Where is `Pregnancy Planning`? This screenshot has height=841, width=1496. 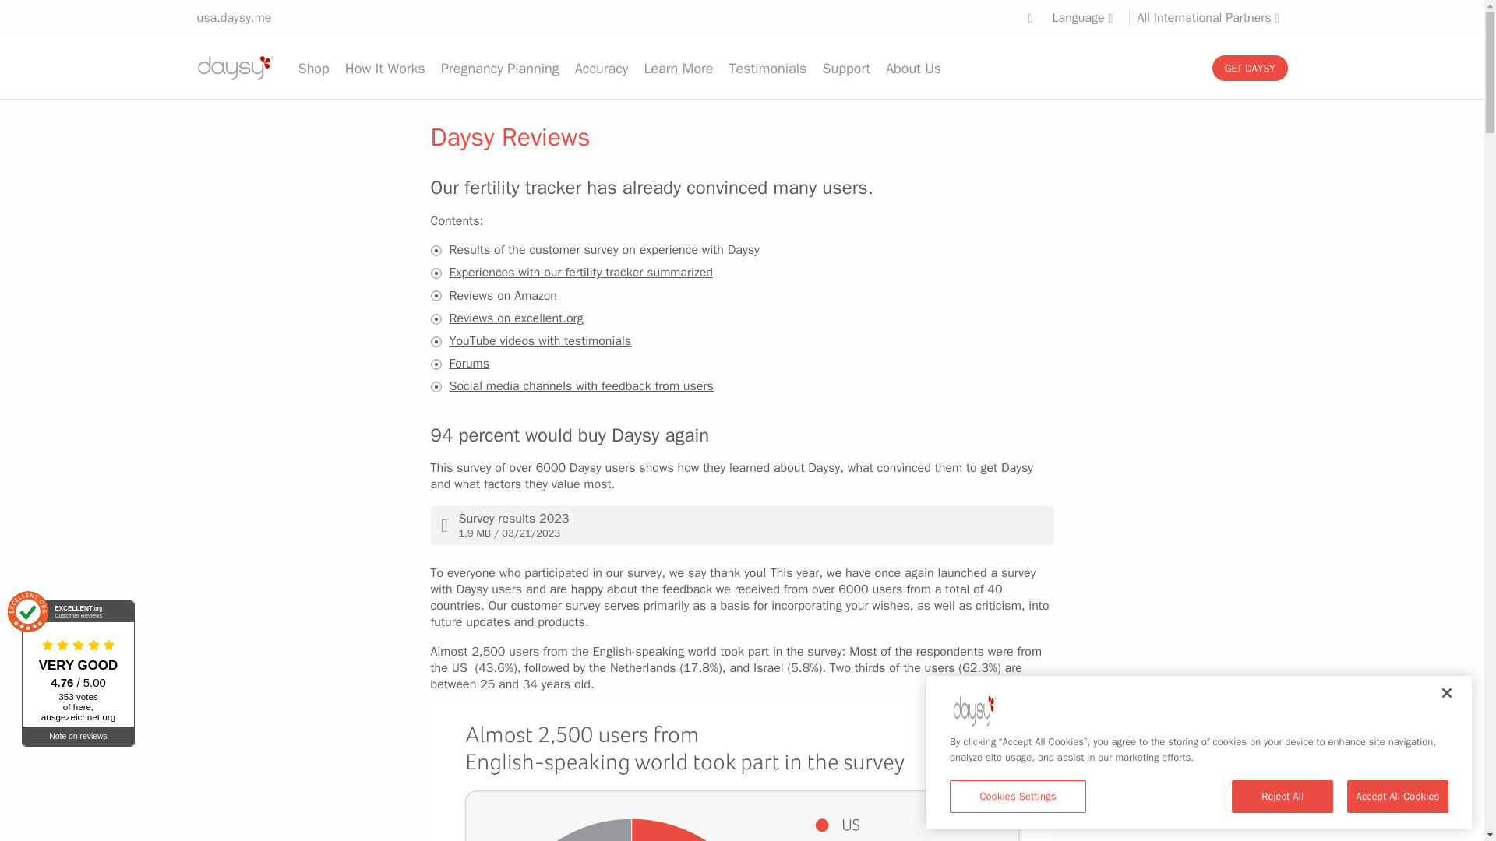
Pregnancy Planning is located at coordinates (500, 69).